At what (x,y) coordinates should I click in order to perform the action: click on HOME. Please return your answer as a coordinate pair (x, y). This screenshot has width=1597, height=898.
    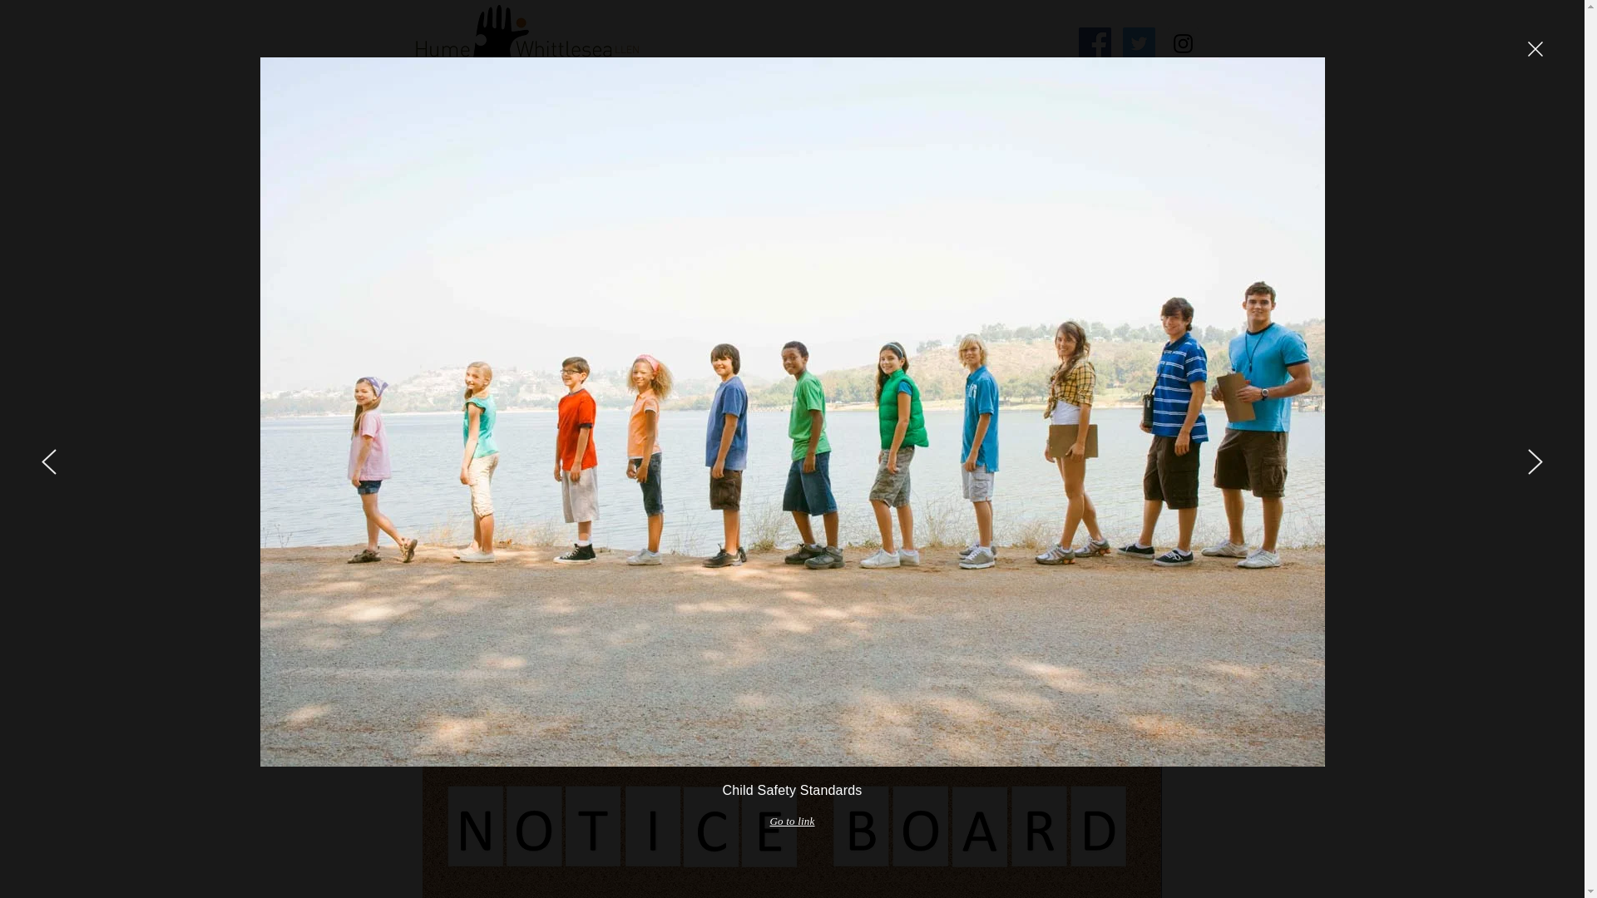
    Looking at the image, I should click on (419, 126).